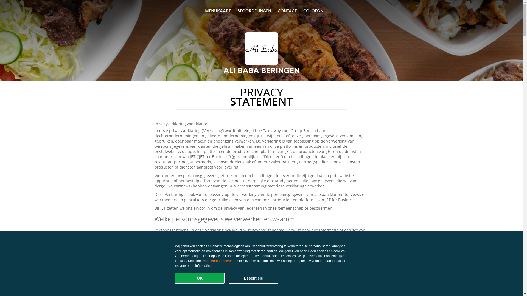  I want to click on Voorkeuren beheren, so click(218, 261).